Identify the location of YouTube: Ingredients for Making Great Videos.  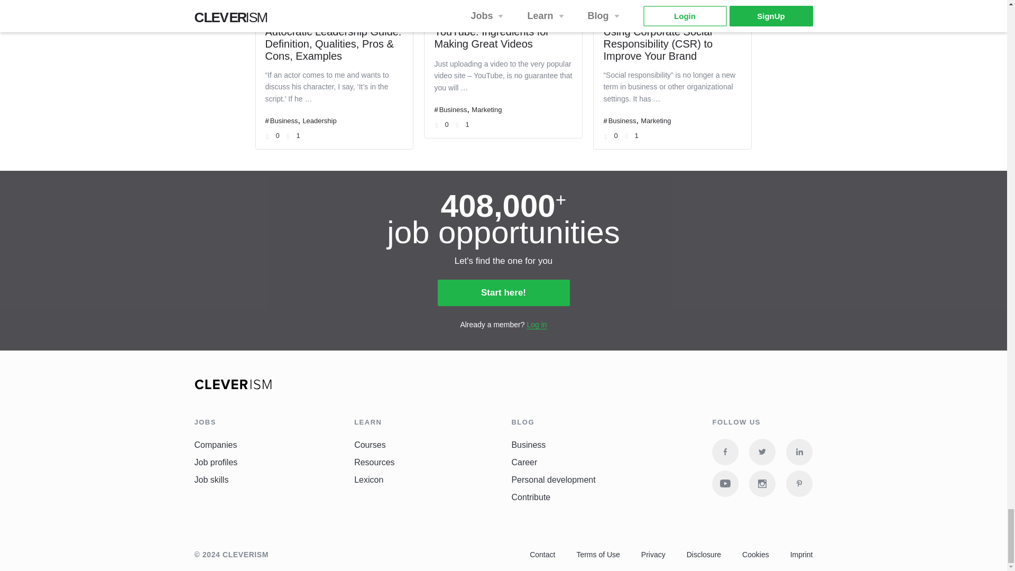
(492, 37).